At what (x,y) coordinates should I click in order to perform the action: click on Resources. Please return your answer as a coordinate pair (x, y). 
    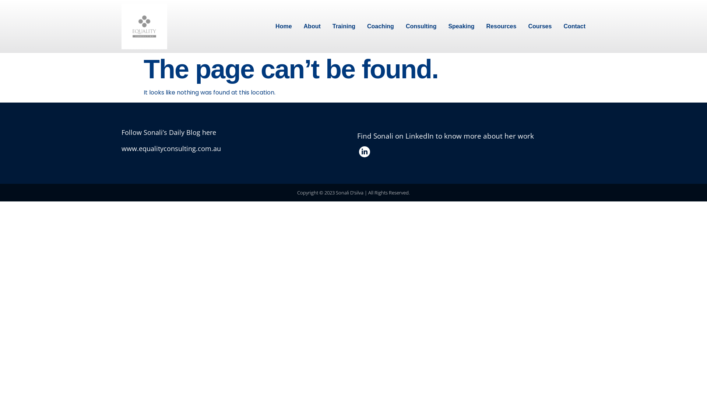
    Looking at the image, I should click on (502, 26).